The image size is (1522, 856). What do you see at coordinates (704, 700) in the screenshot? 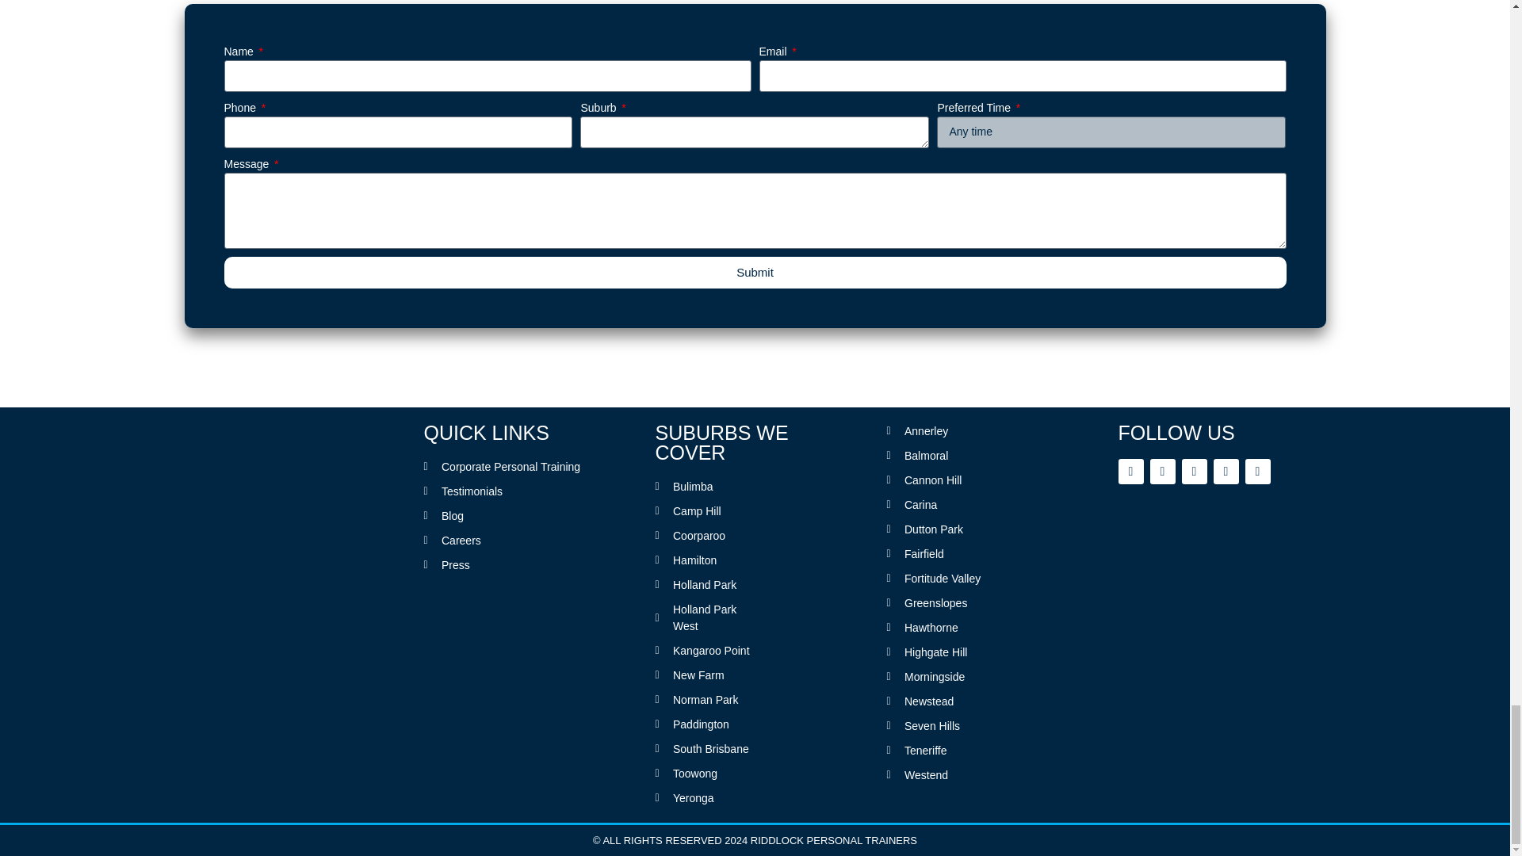
I see `Norman Park` at bounding box center [704, 700].